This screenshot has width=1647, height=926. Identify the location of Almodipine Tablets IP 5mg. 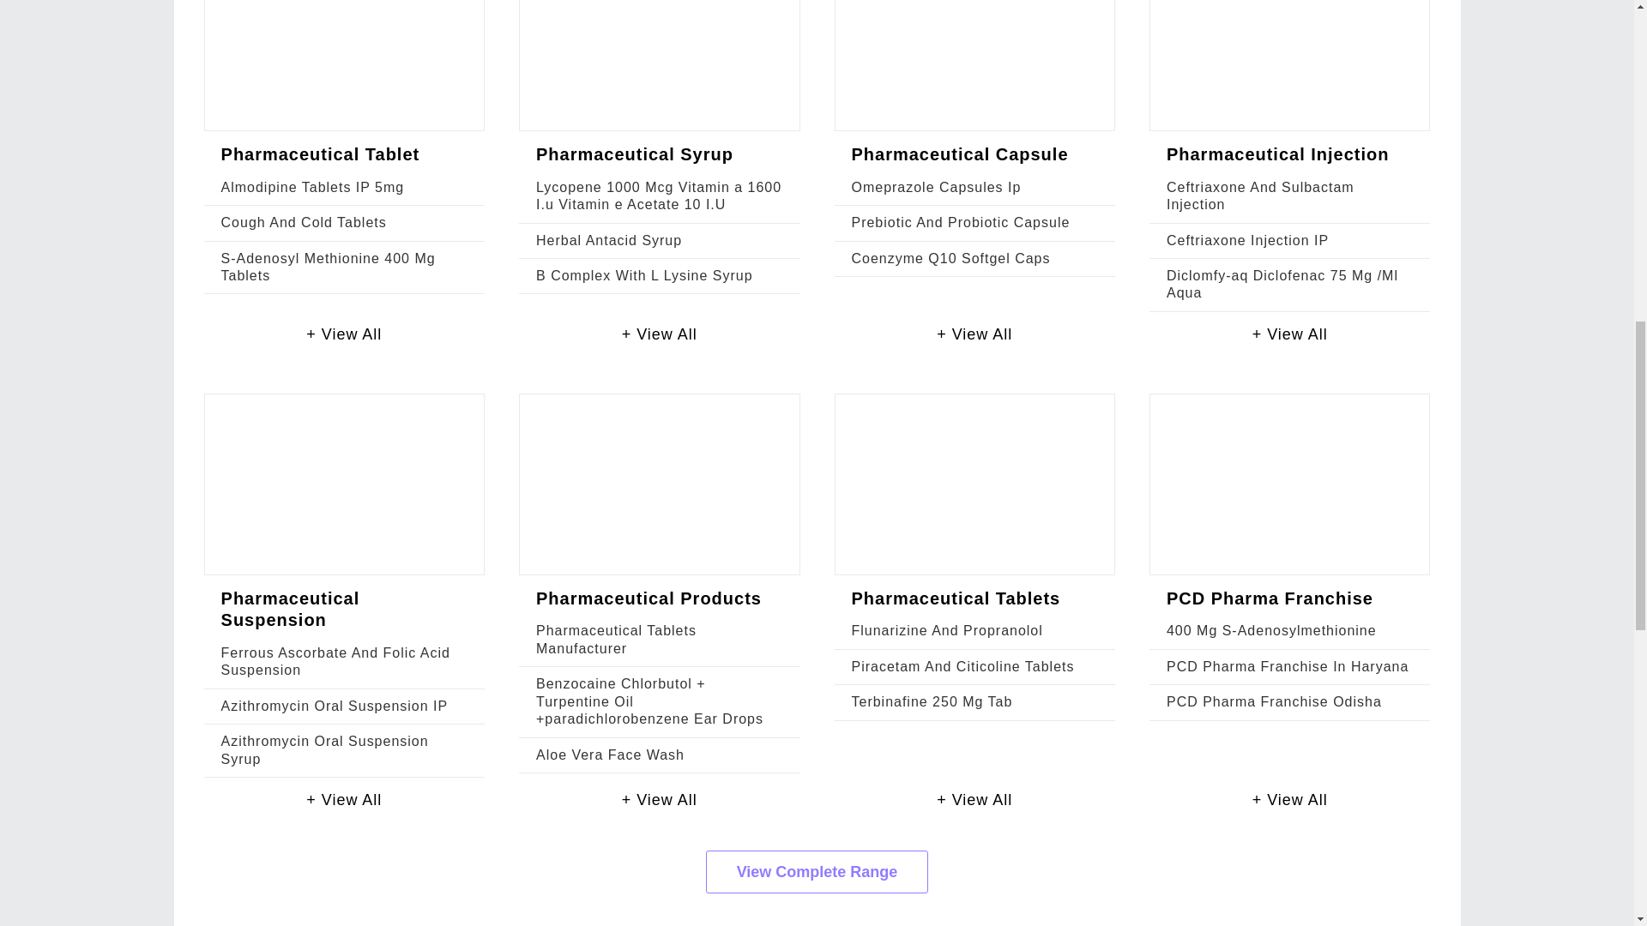
(312, 187).